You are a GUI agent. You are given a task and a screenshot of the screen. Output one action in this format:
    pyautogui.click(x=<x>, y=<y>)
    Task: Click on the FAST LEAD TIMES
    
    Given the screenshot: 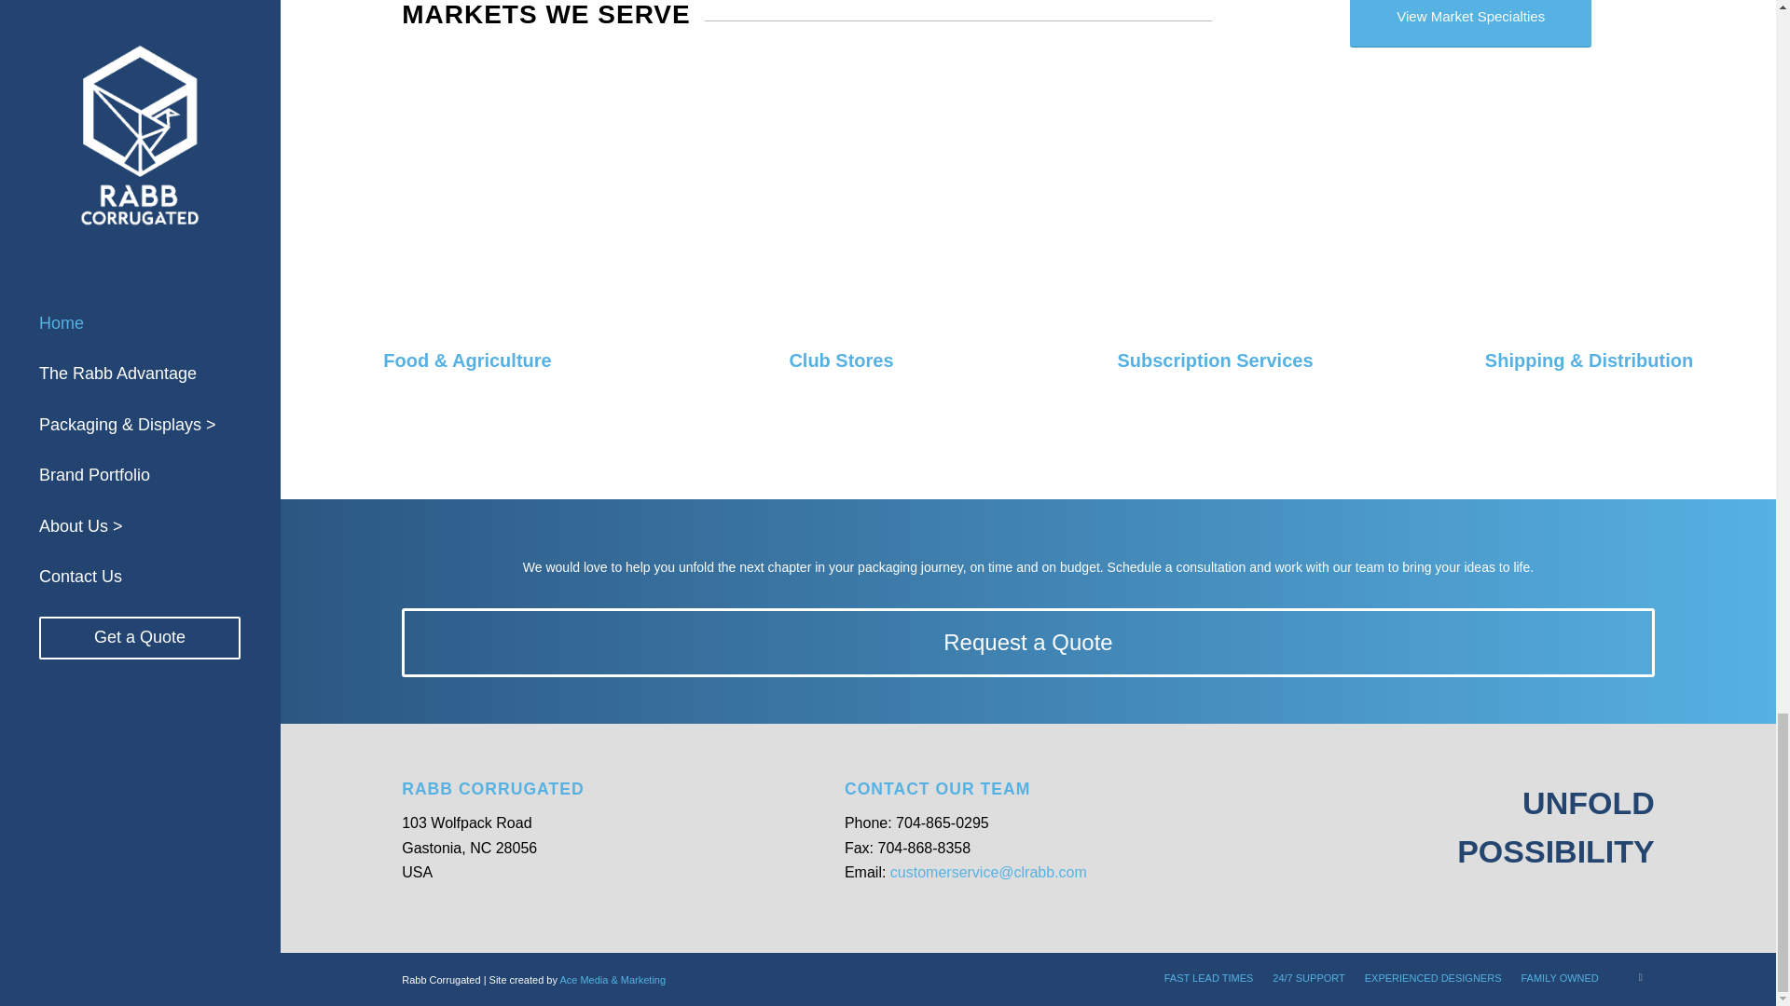 What is the action you would take?
    pyautogui.click(x=1209, y=978)
    